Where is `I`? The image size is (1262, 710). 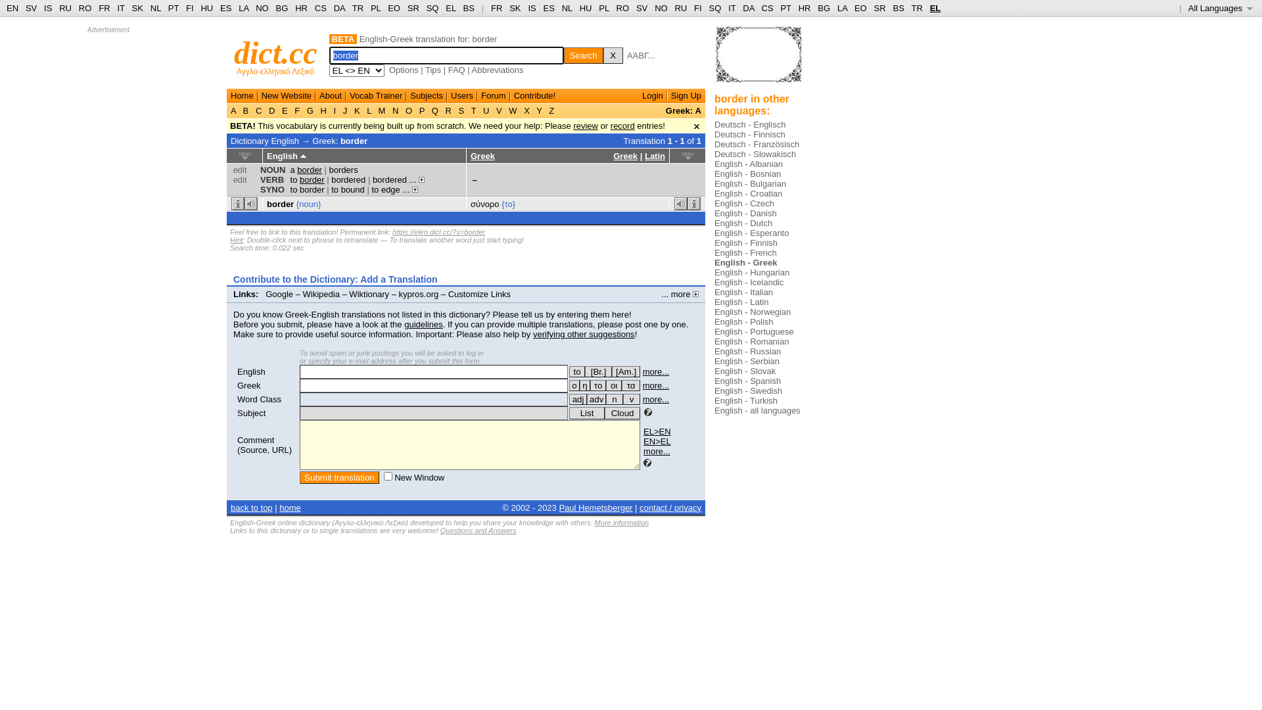 I is located at coordinates (335, 110).